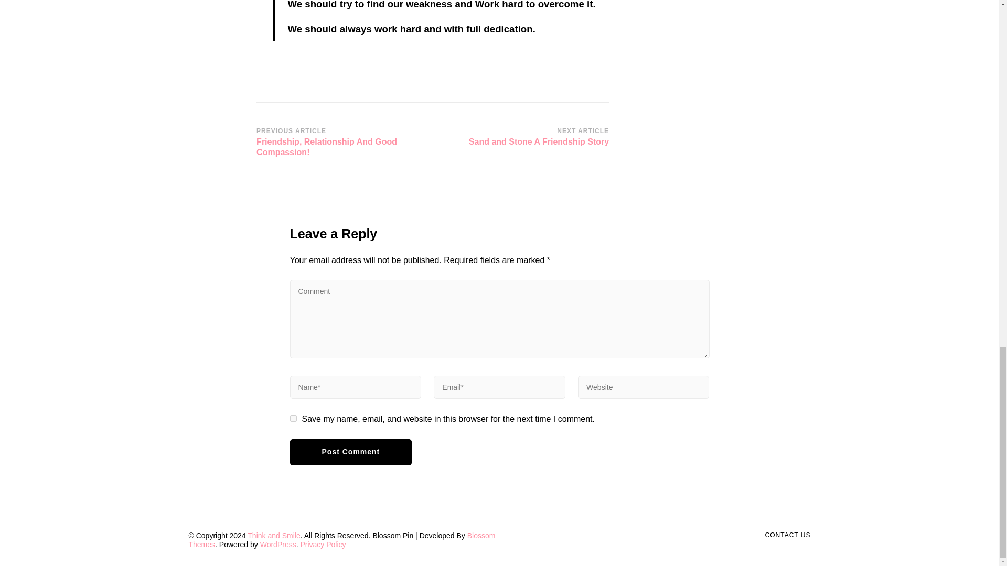 This screenshot has height=566, width=1007. What do you see at coordinates (350, 452) in the screenshot?
I see `Post Comment` at bounding box center [350, 452].